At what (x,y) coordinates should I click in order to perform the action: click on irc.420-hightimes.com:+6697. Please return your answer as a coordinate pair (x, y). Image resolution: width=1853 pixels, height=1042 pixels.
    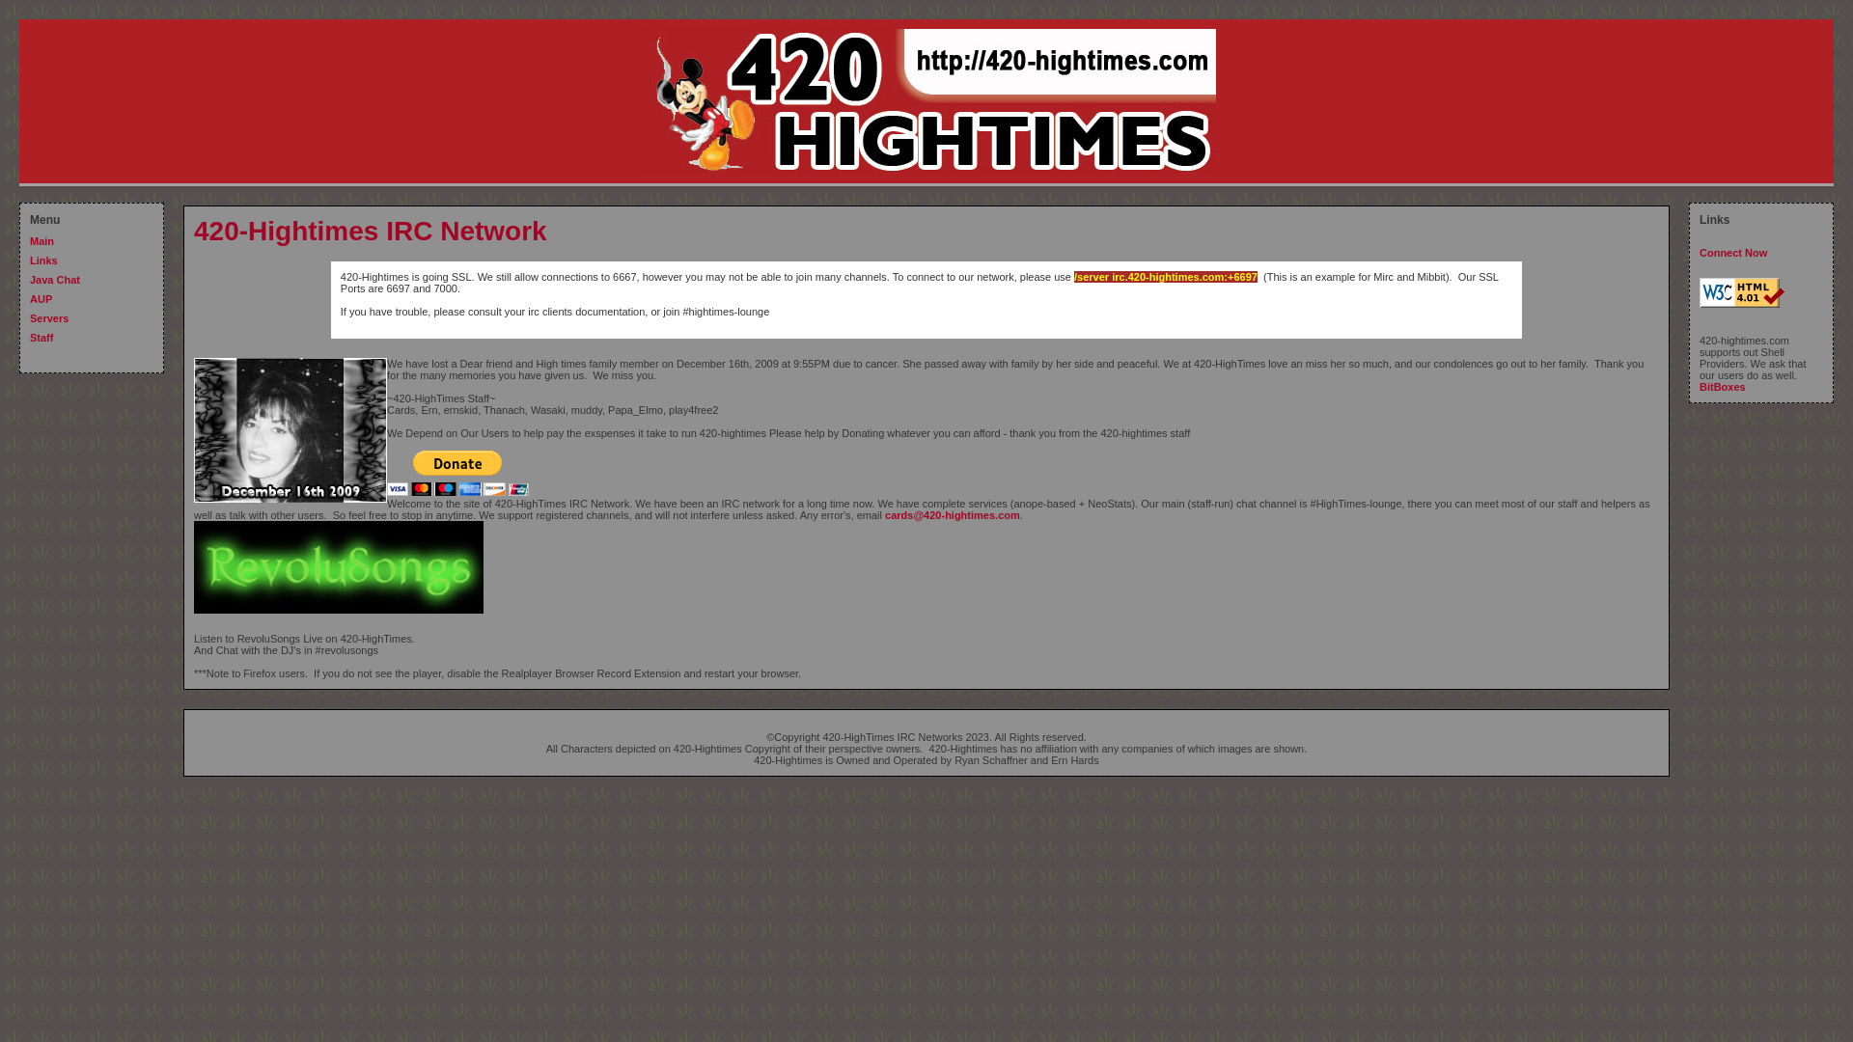
    Looking at the image, I should click on (1185, 277).